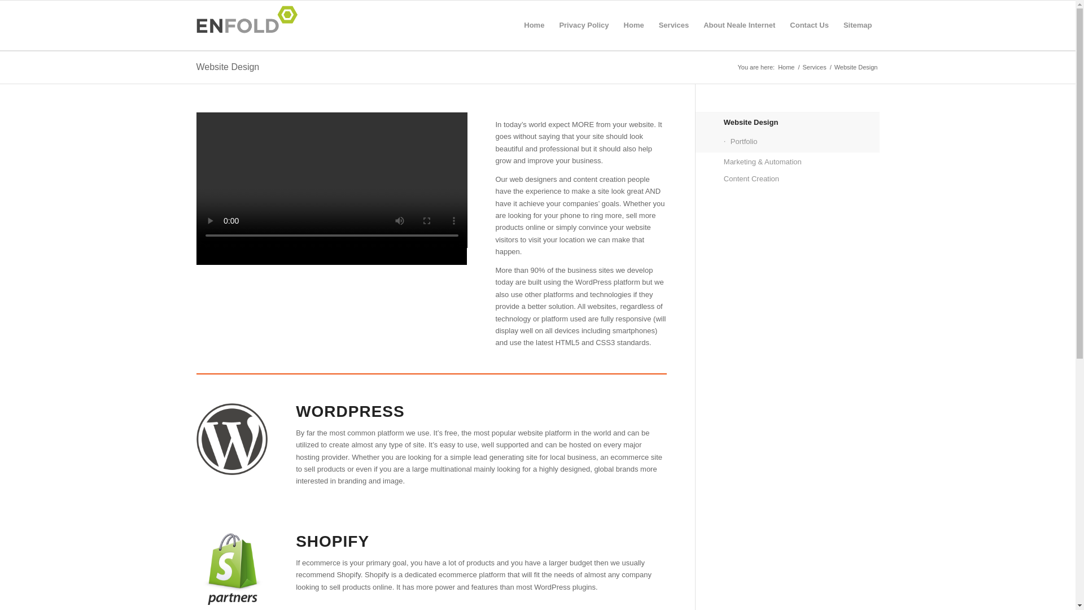 Image resolution: width=1084 pixels, height=610 pixels. What do you see at coordinates (802, 122) in the screenshot?
I see `Website Design` at bounding box center [802, 122].